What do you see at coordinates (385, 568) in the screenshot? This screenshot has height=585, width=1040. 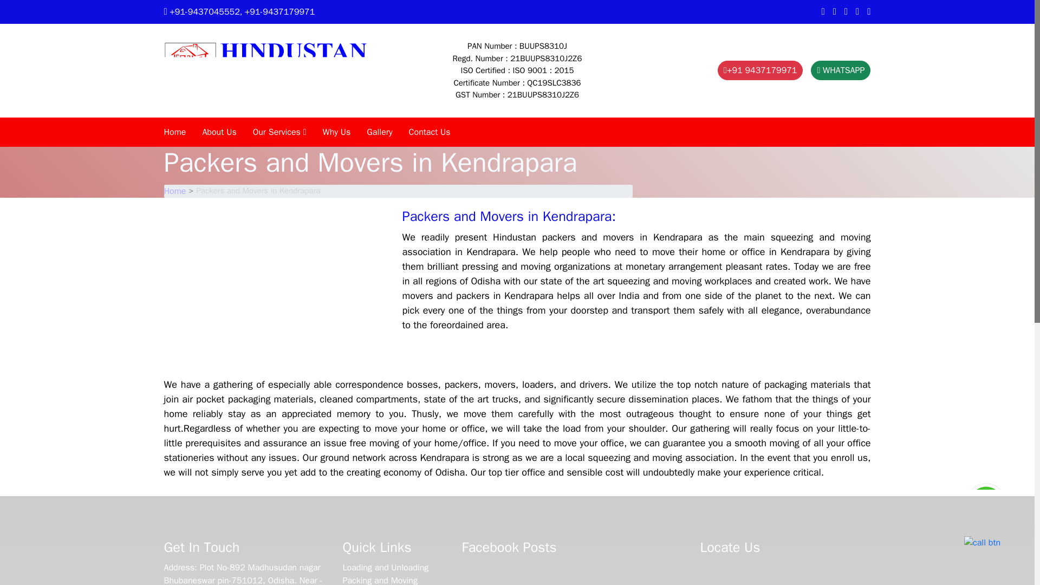 I see `Loading and Unloading` at bounding box center [385, 568].